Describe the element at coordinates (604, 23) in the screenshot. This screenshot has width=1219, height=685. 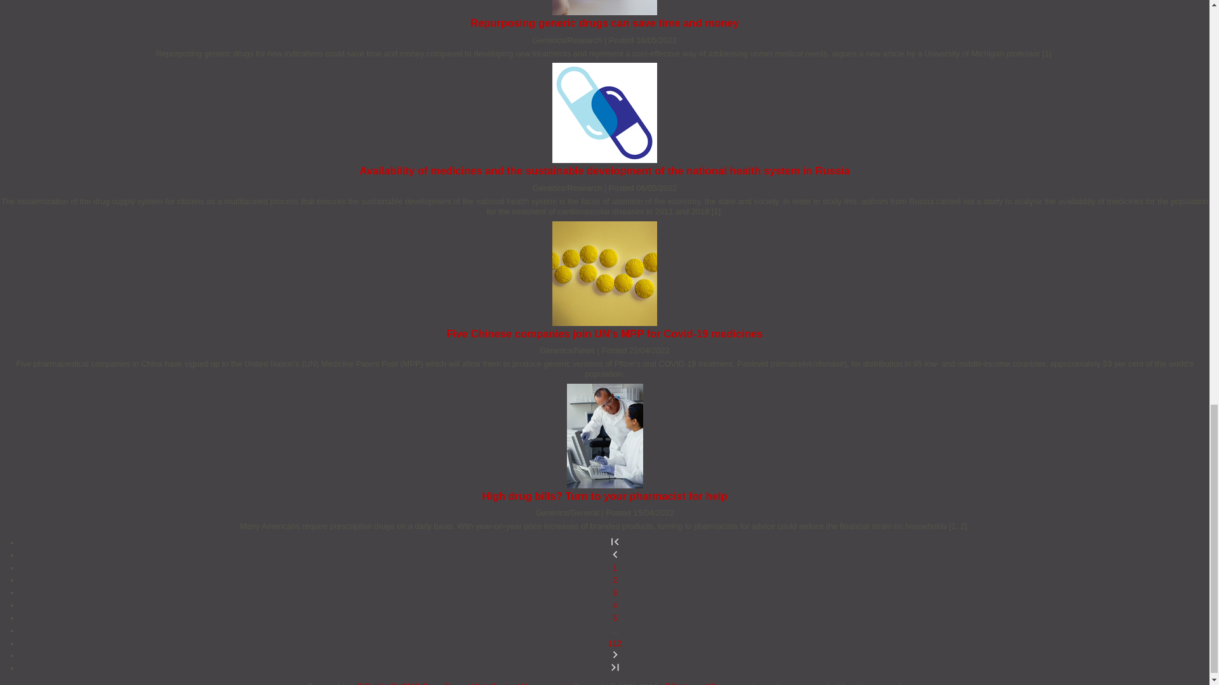
I see `Repurposing generic drugs can save time and money` at that location.